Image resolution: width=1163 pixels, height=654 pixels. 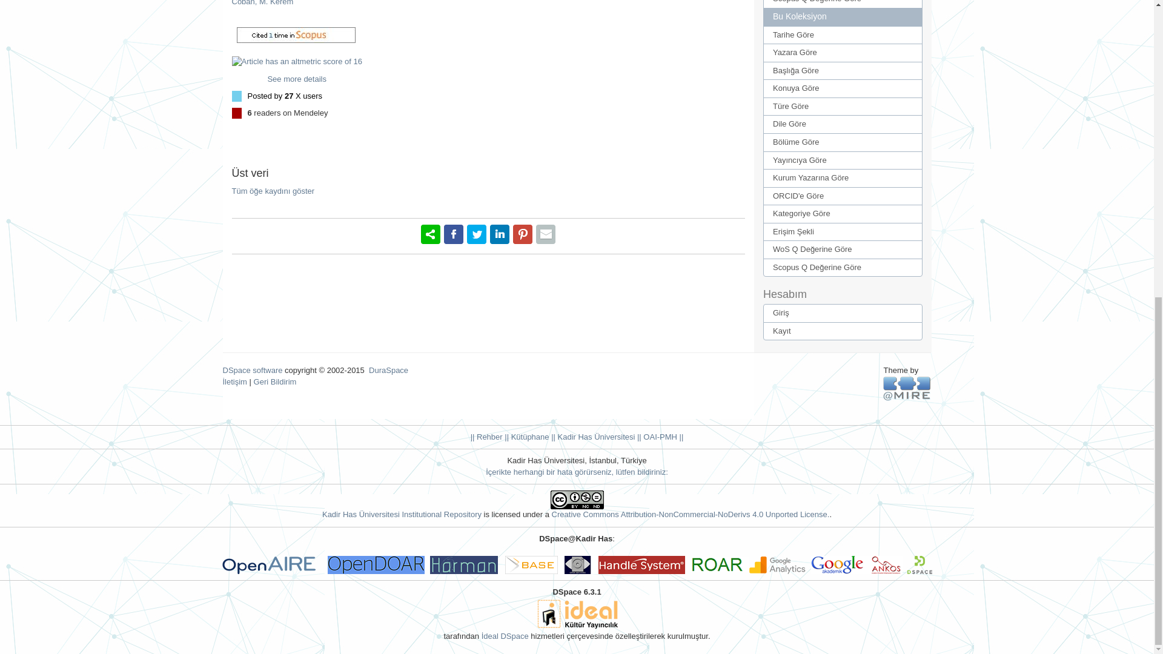 I want to click on Posted by 27 X users, so click(x=284, y=96).